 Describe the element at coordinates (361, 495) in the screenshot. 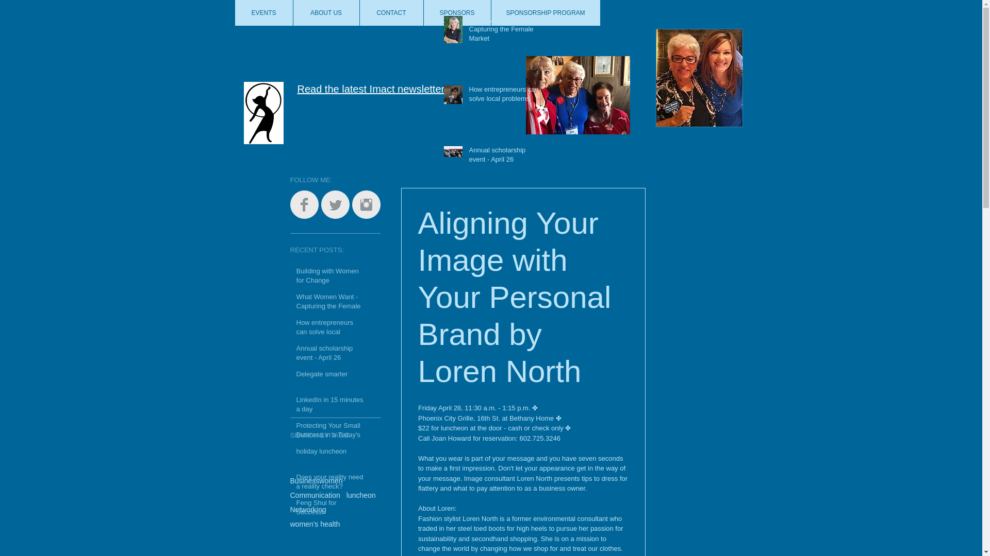

I see `luncheon` at that location.